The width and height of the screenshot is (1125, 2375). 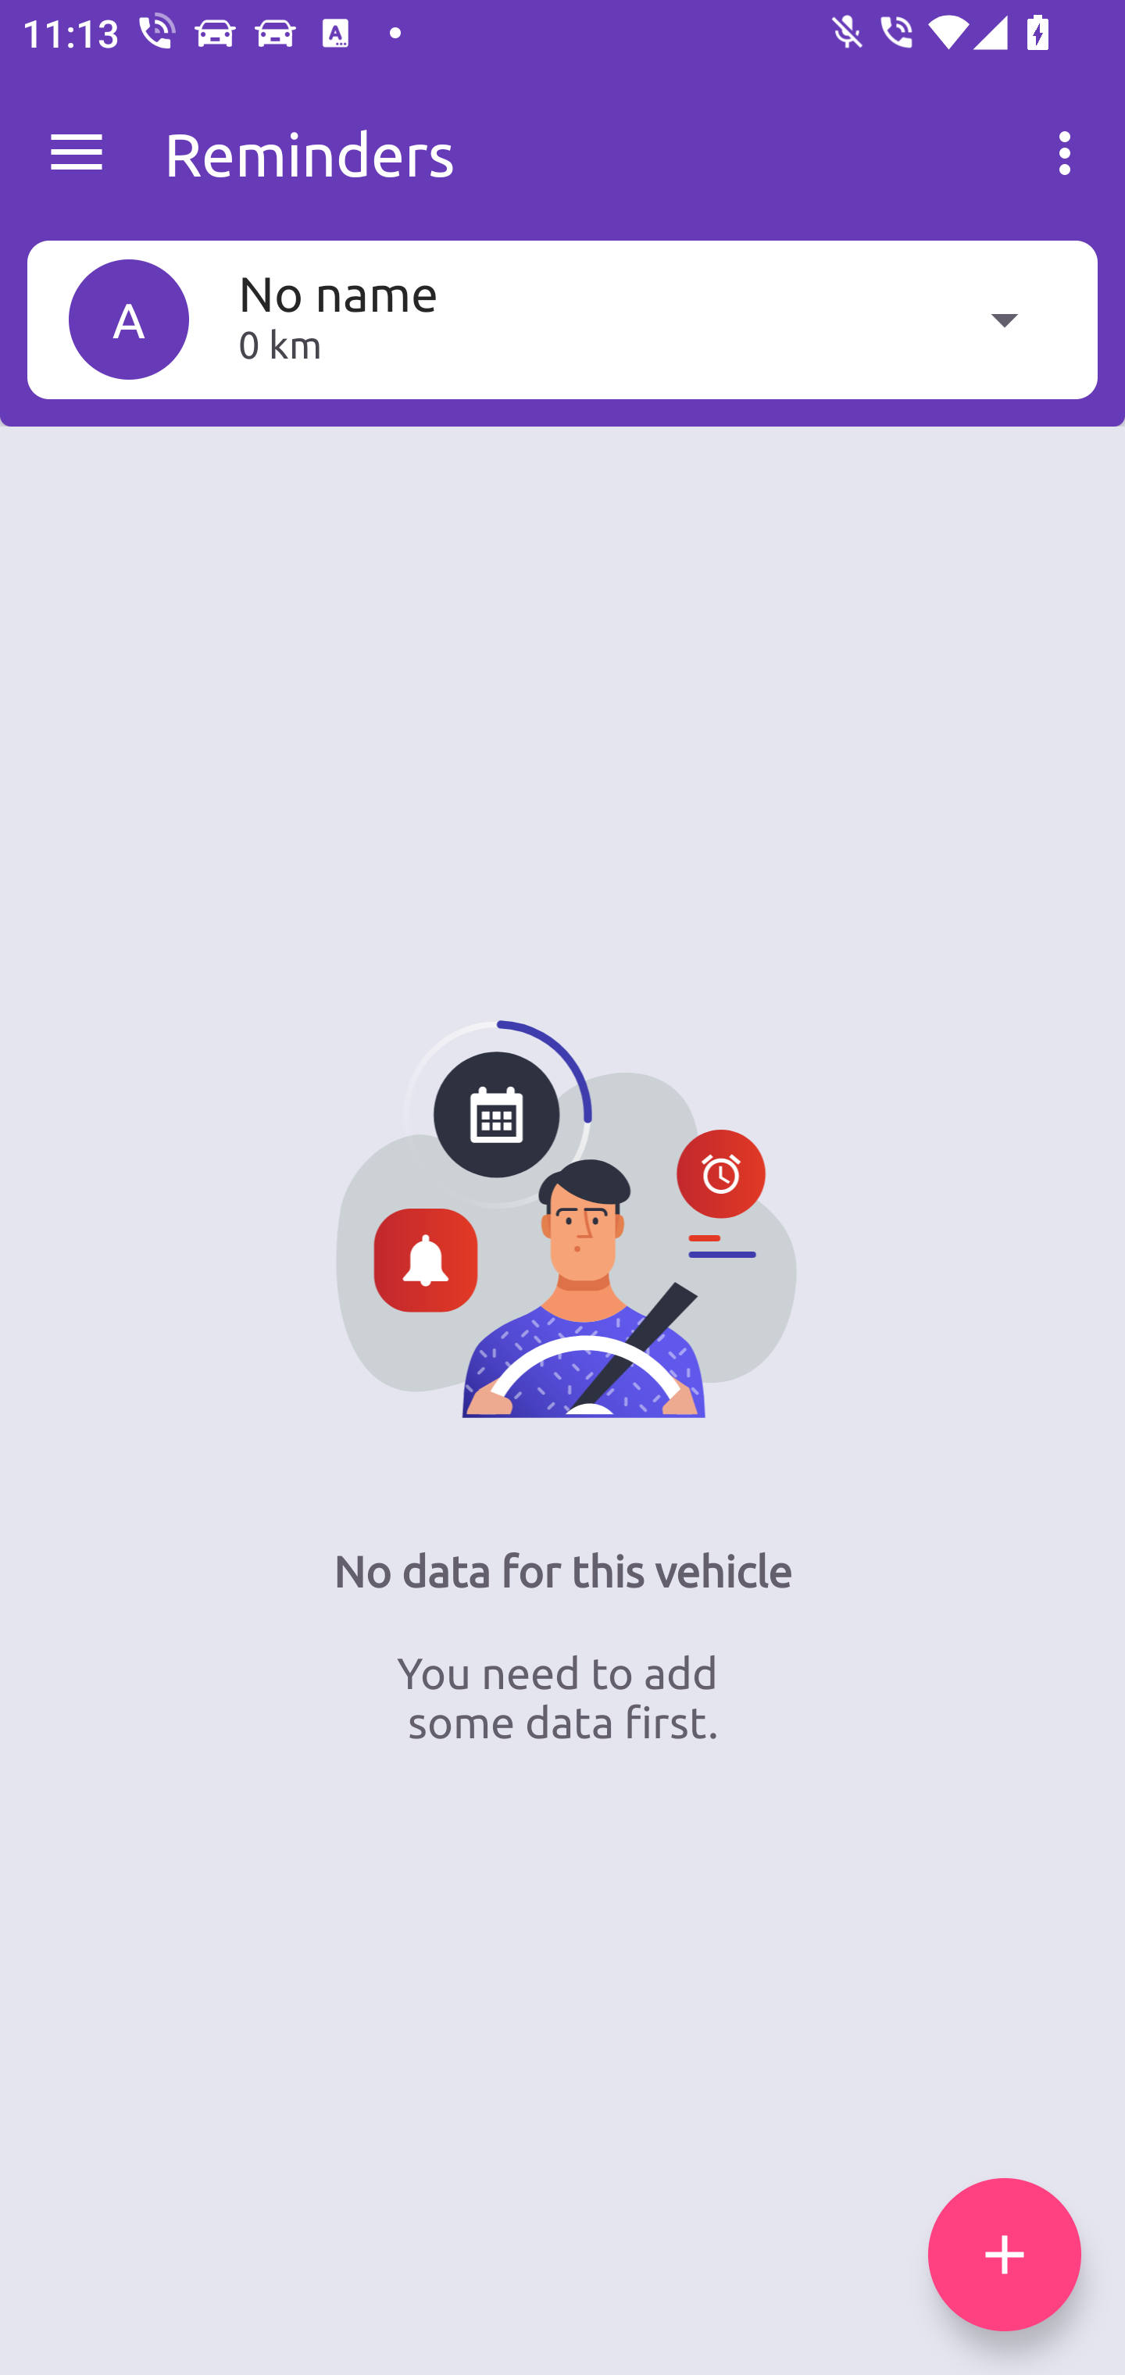 What do you see at coordinates (77, 153) in the screenshot?
I see `Fuelio` at bounding box center [77, 153].